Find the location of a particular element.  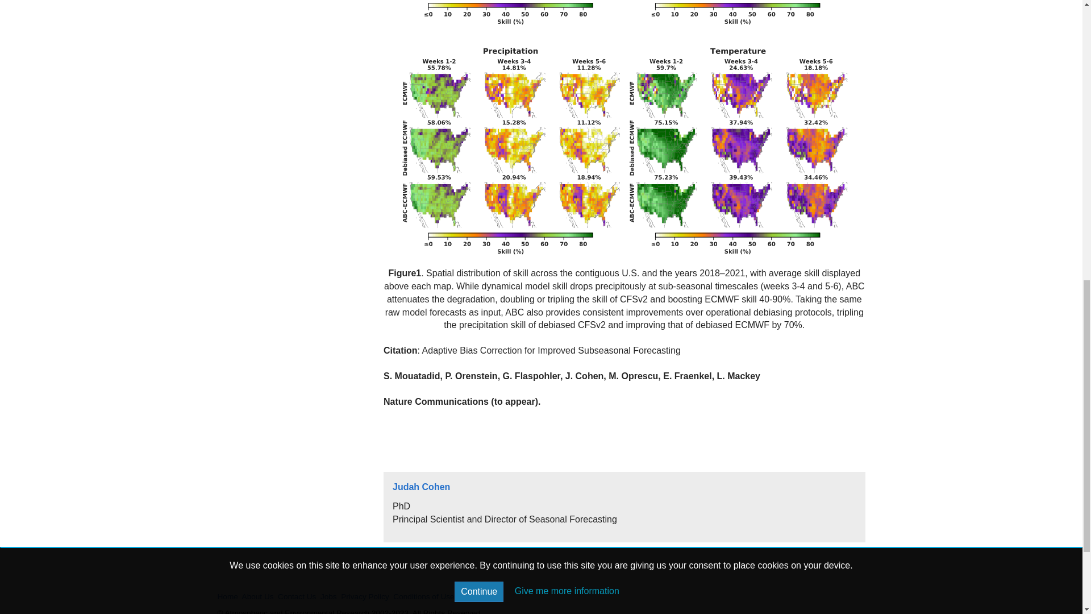

Sitemap is located at coordinates (472, 597).